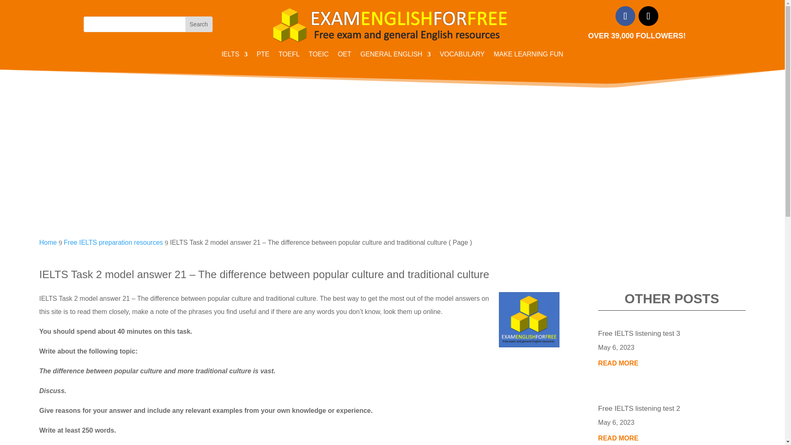 The height and width of the screenshot is (445, 791). Describe the element at coordinates (462, 56) in the screenshot. I see `VOCABULARY` at that location.